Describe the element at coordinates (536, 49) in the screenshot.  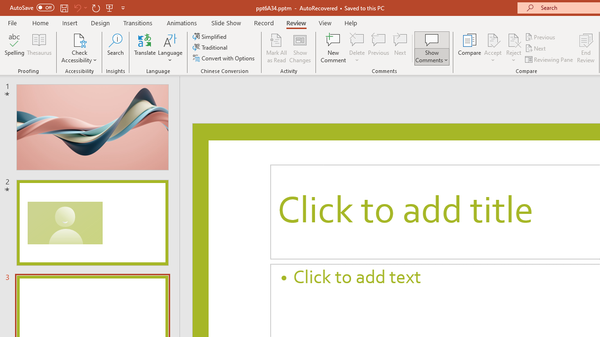
I see `Next` at that location.